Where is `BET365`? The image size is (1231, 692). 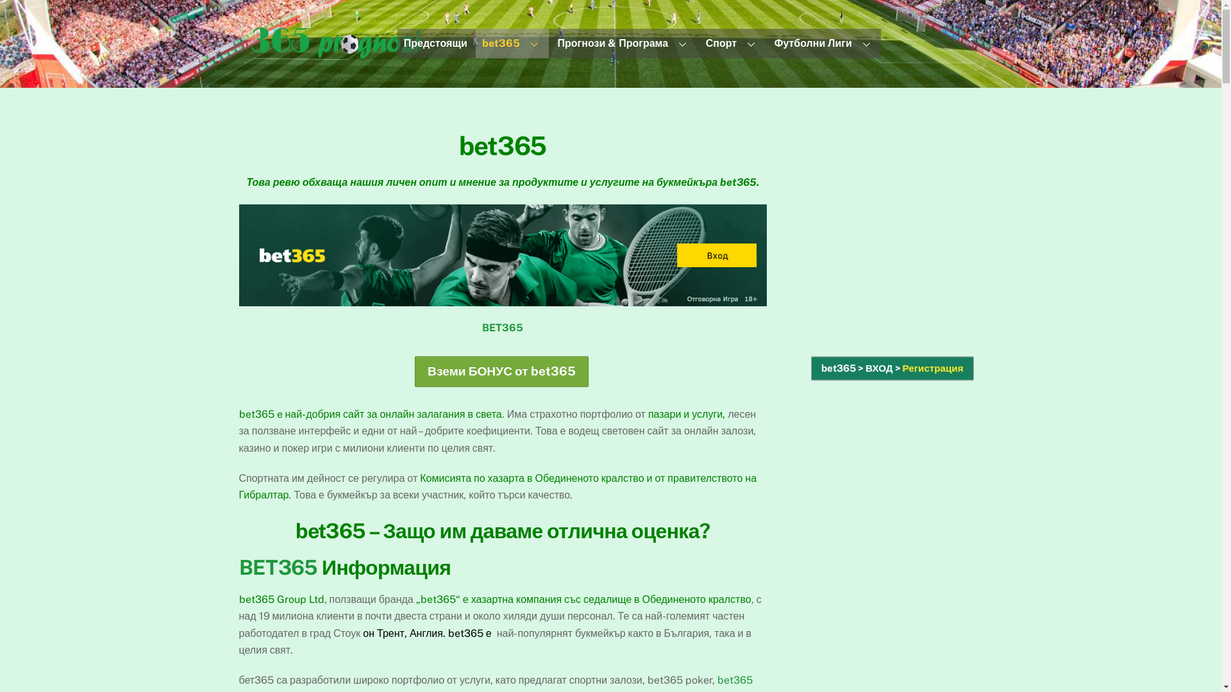 BET365 is located at coordinates (278, 568).